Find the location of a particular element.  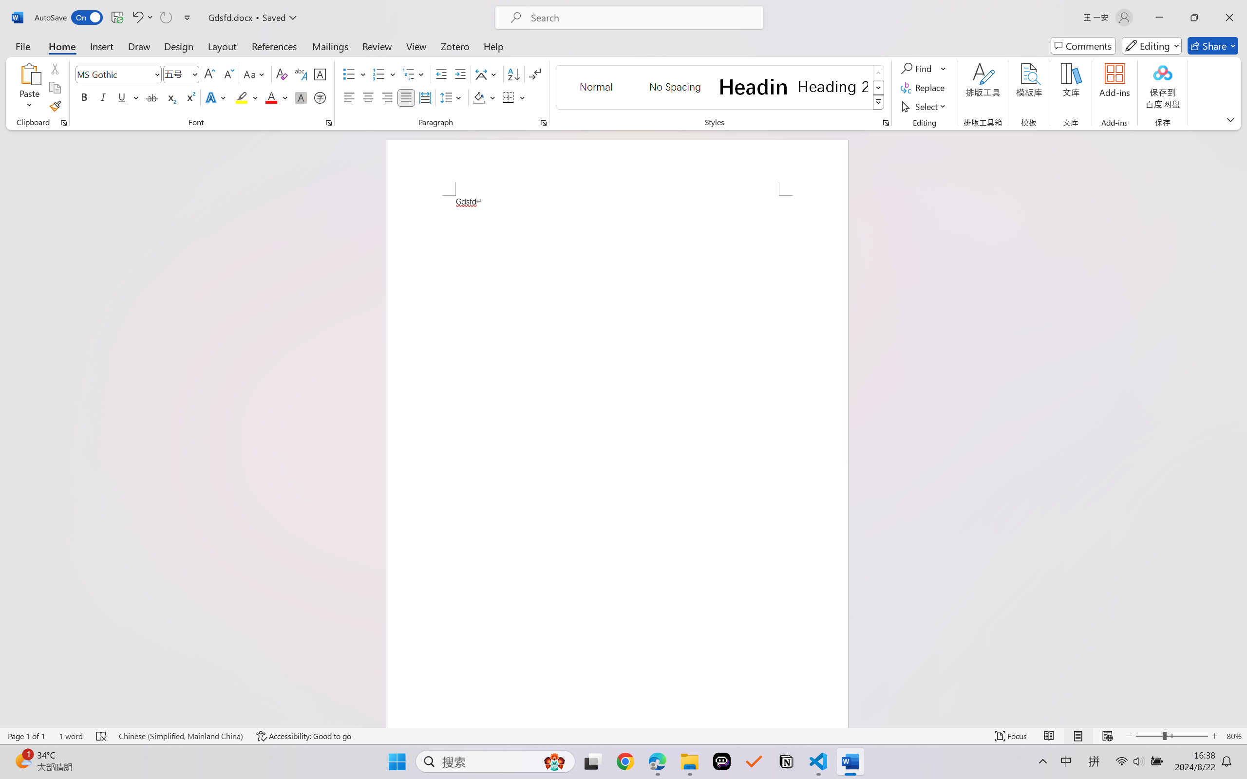

Class: NetUIScrollBar is located at coordinates (1241, 428).